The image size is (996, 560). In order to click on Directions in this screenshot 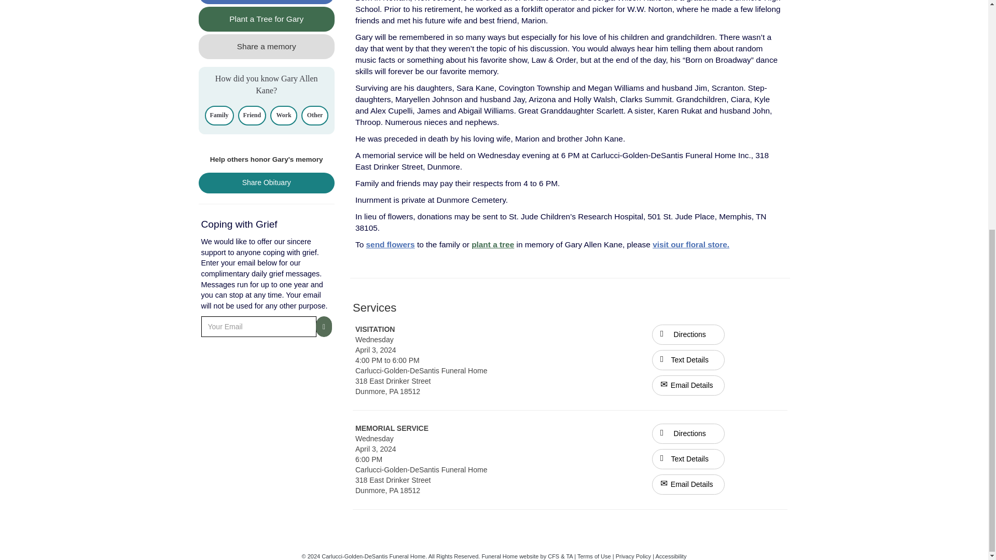, I will do `click(688, 433)`.